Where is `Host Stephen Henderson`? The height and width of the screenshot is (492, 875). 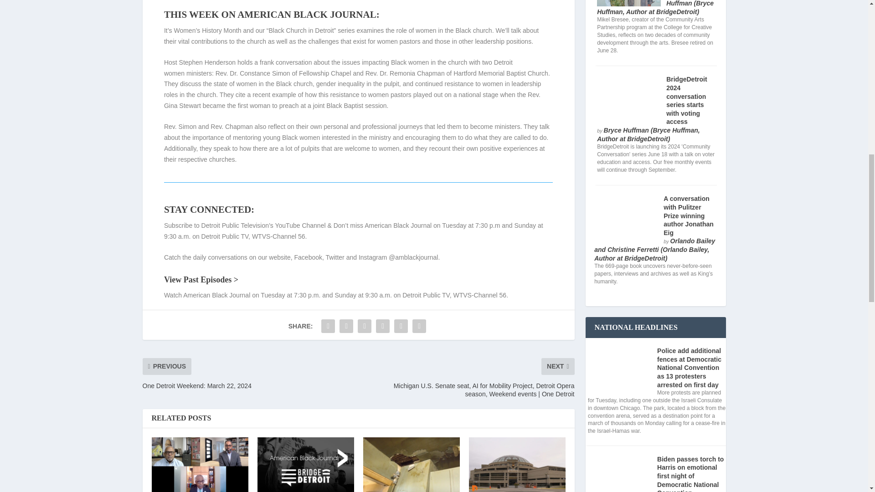 Host Stephen Henderson is located at coordinates (200, 62).